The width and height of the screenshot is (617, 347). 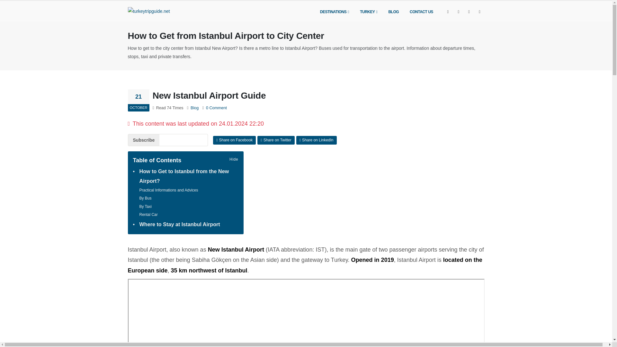 What do you see at coordinates (459, 11) in the screenshot?
I see `Twitter` at bounding box center [459, 11].